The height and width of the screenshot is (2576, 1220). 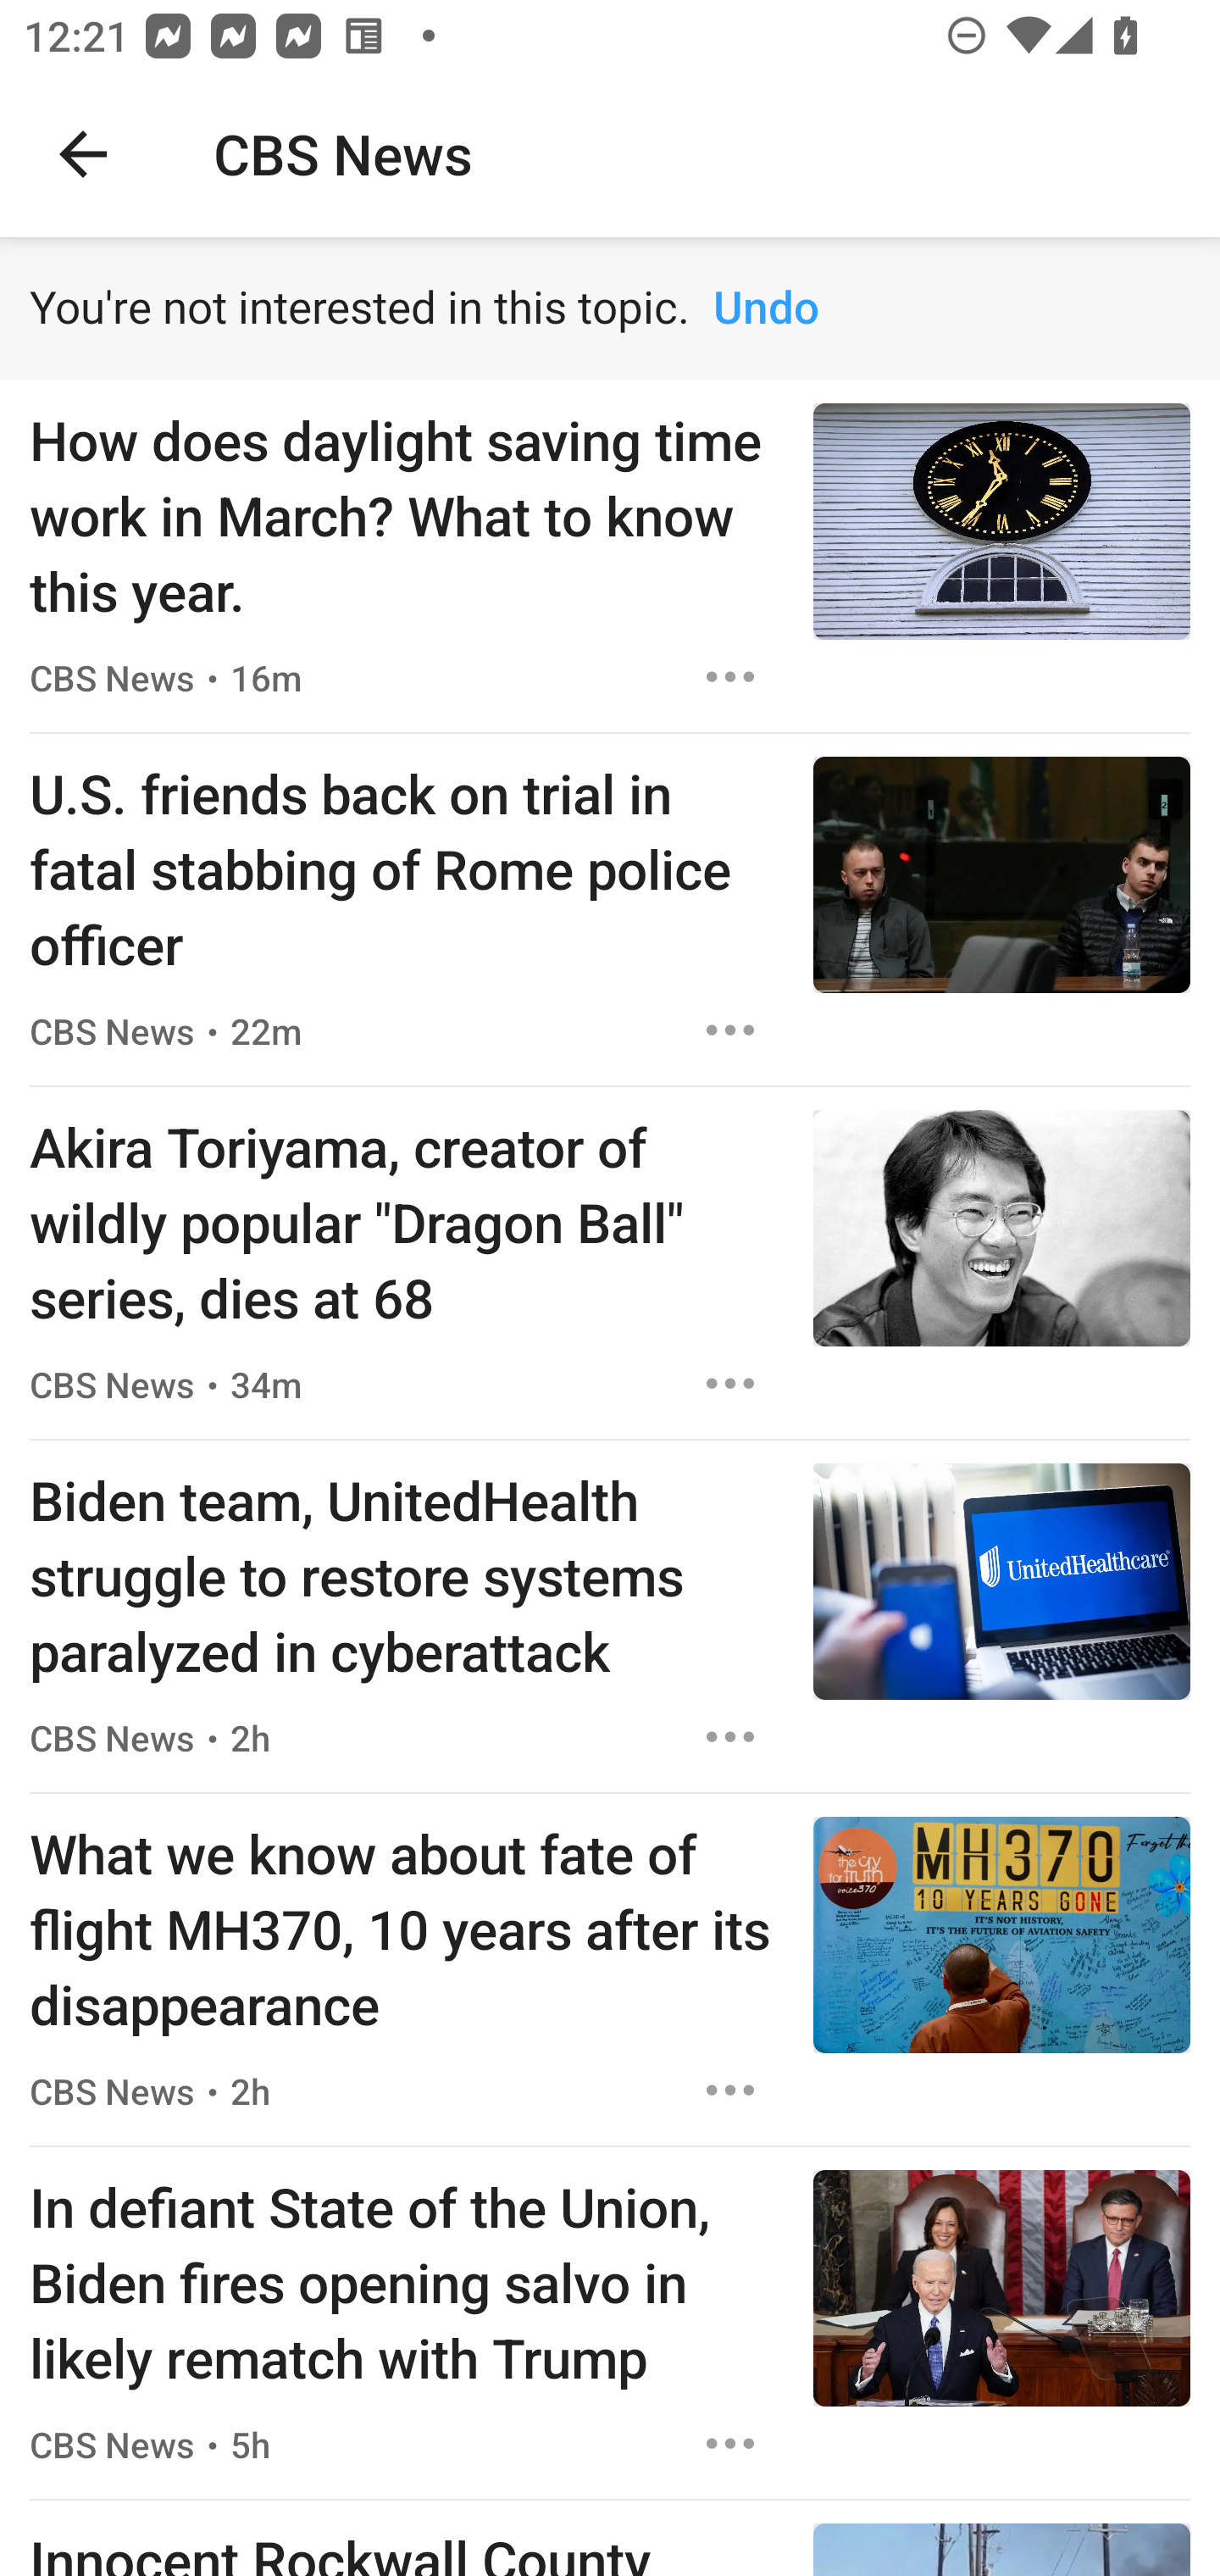 I want to click on Options, so click(x=730, y=677).